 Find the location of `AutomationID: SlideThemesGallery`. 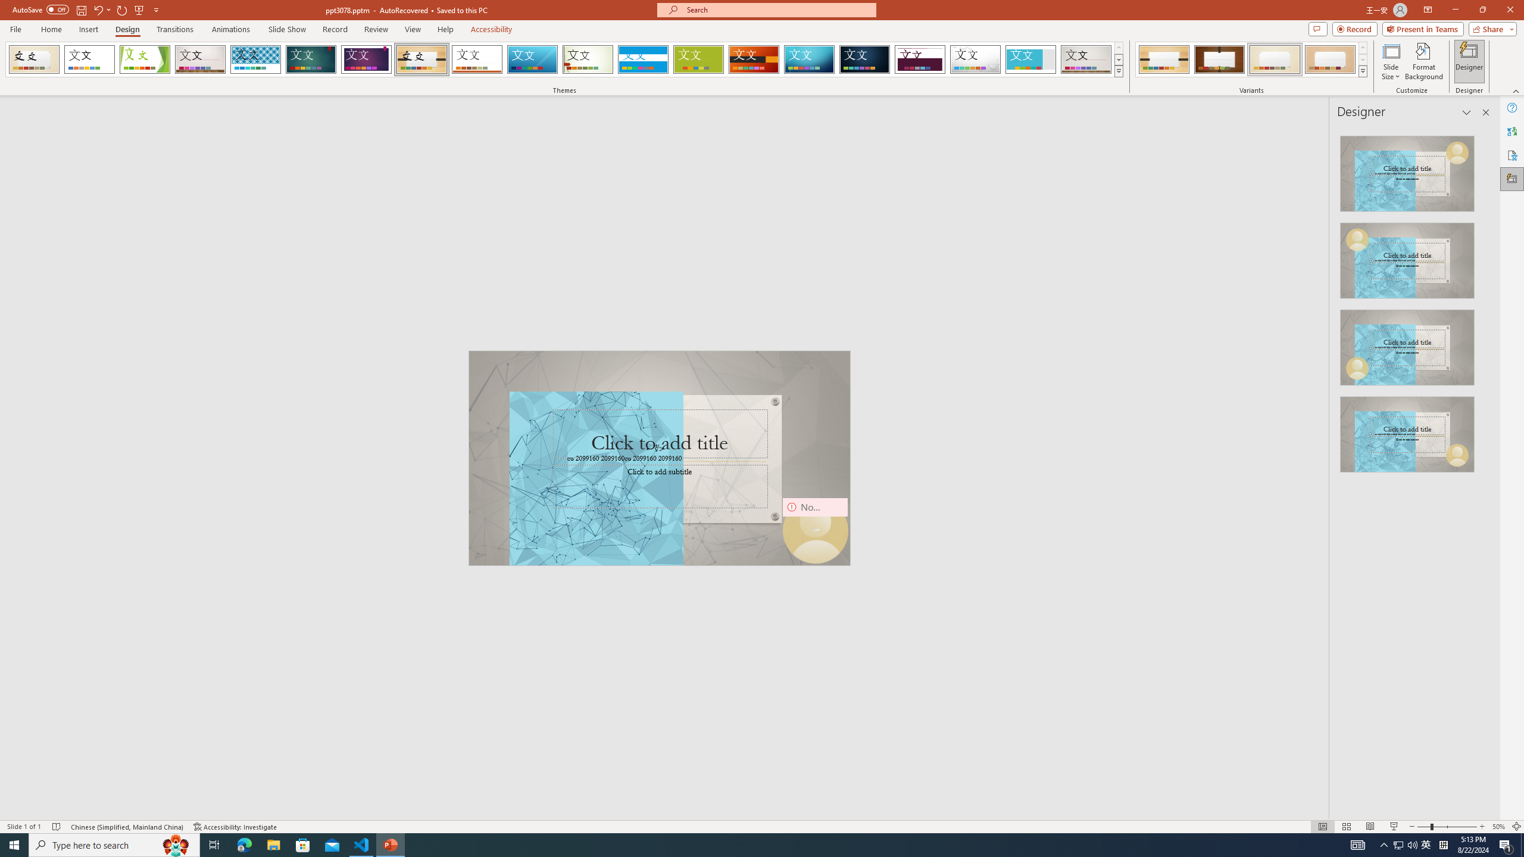

AutomationID: SlideThemesGallery is located at coordinates (564, 60).